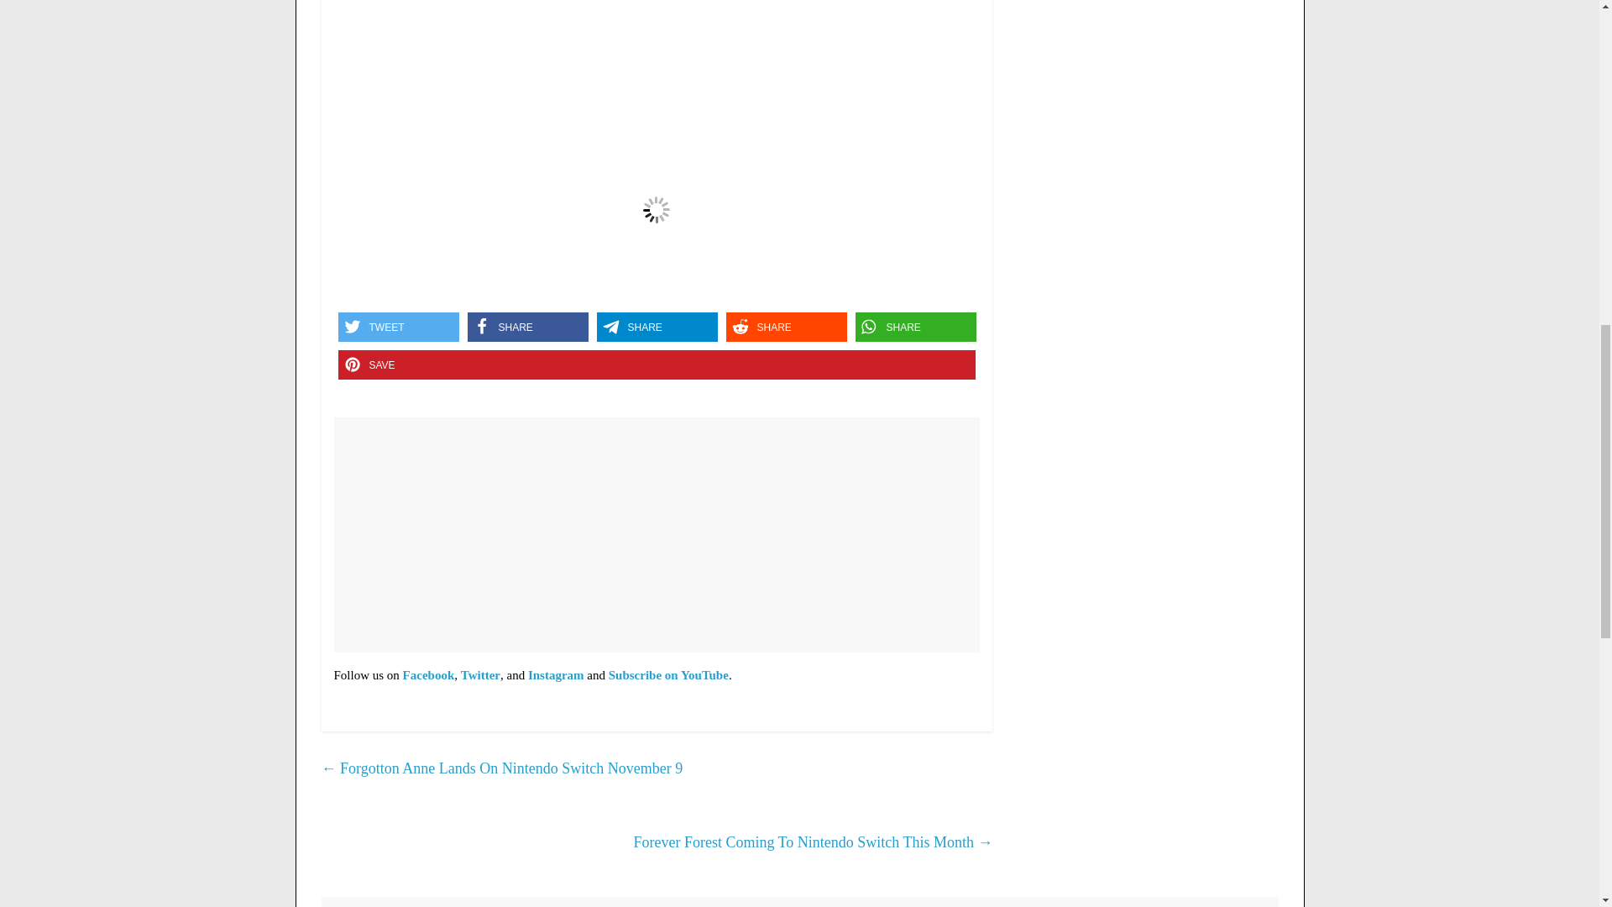  What do you see at coordinates (657, 40) in the screenshot?
I see `YouTube player` at bounding box center [657, 40].